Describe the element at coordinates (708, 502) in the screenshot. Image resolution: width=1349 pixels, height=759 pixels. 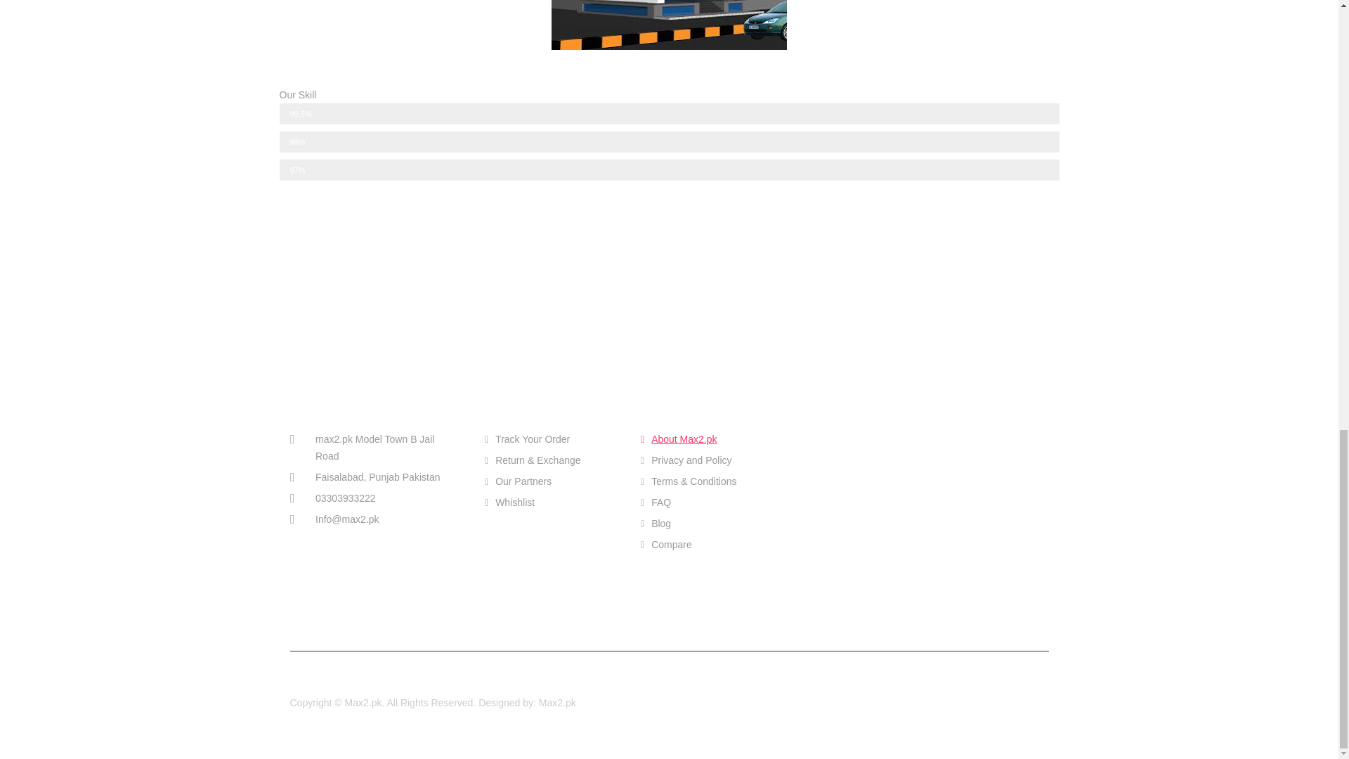
I see `FAQ` at that location.